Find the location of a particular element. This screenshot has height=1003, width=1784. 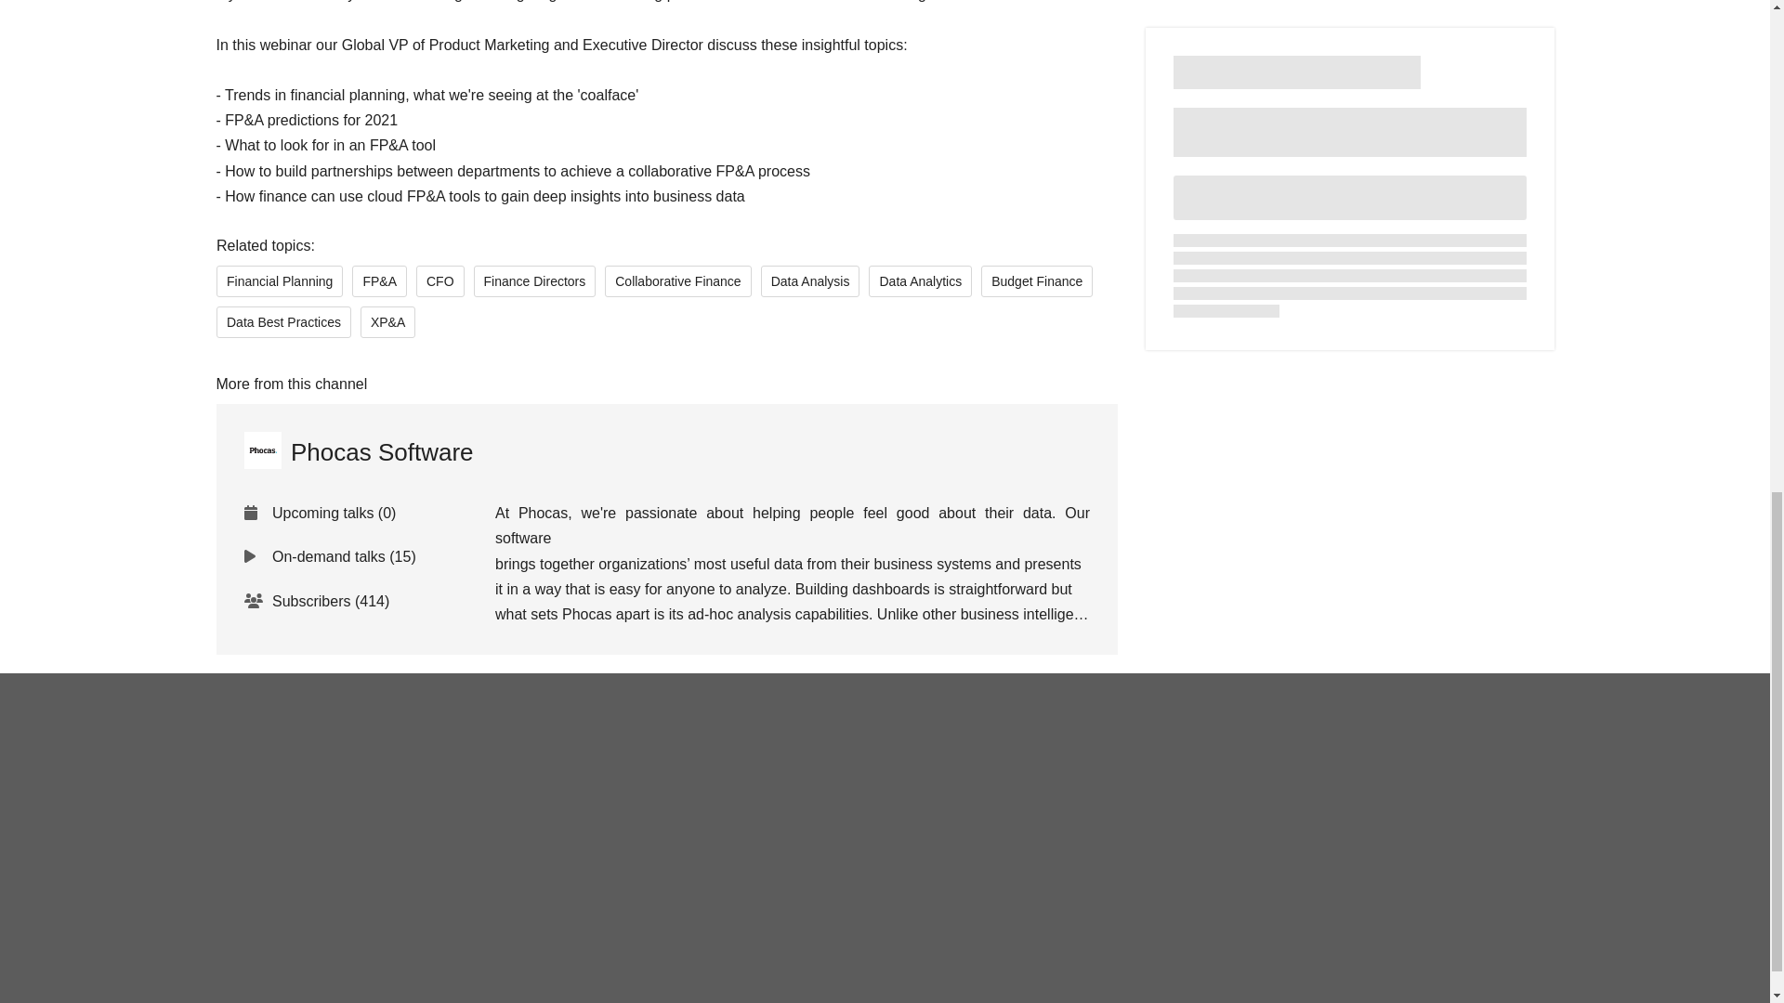

Phocas Software is located at coordinates (357, 451).